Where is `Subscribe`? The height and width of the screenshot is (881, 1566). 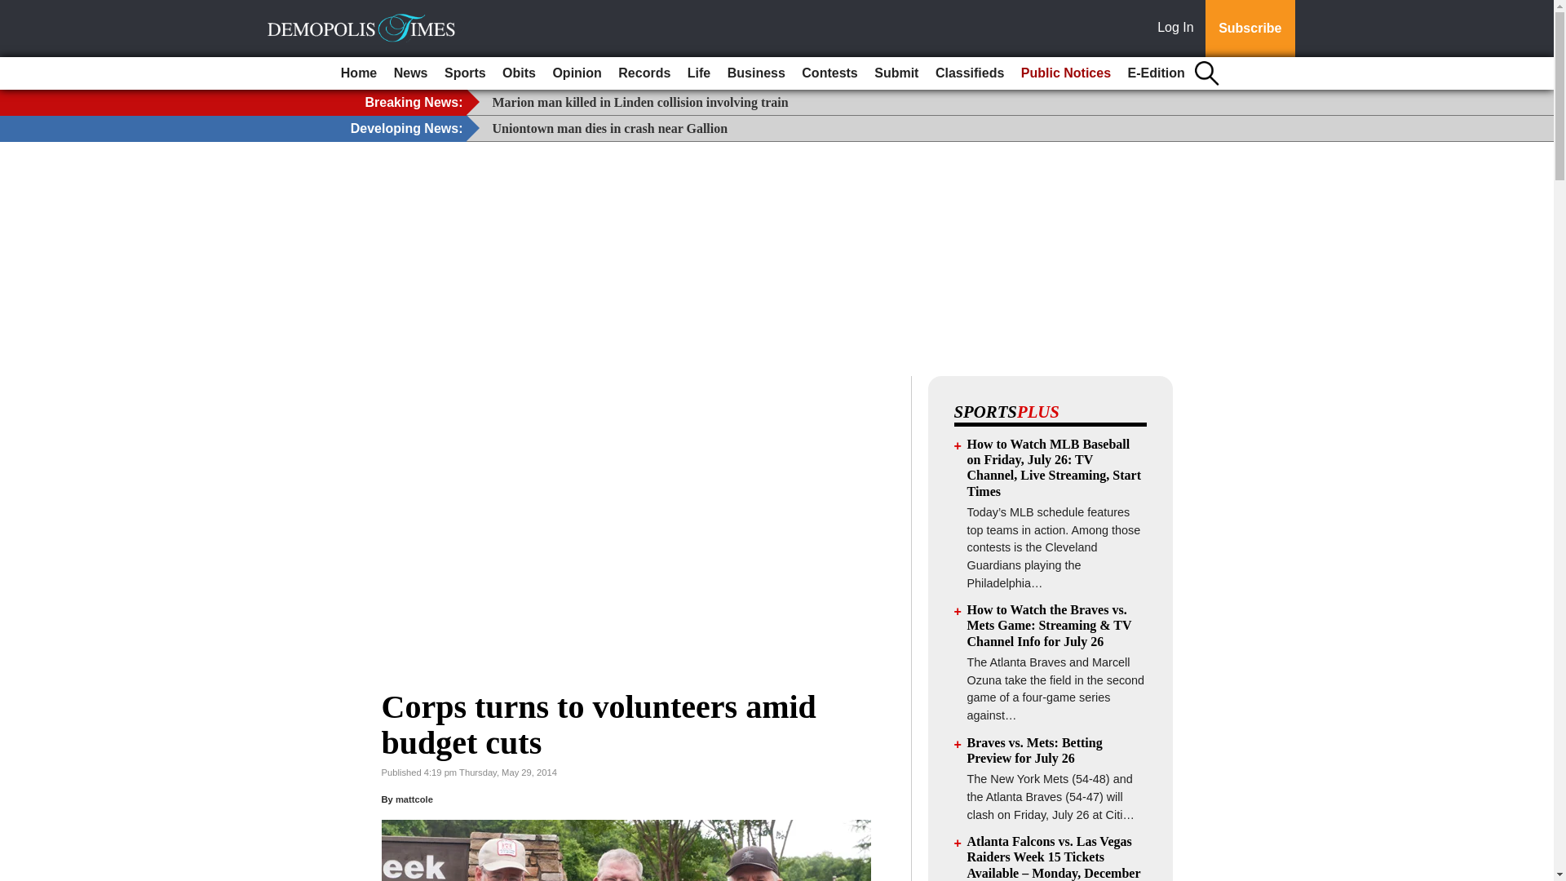 Subscribe is located at coordinates (1250, 29).